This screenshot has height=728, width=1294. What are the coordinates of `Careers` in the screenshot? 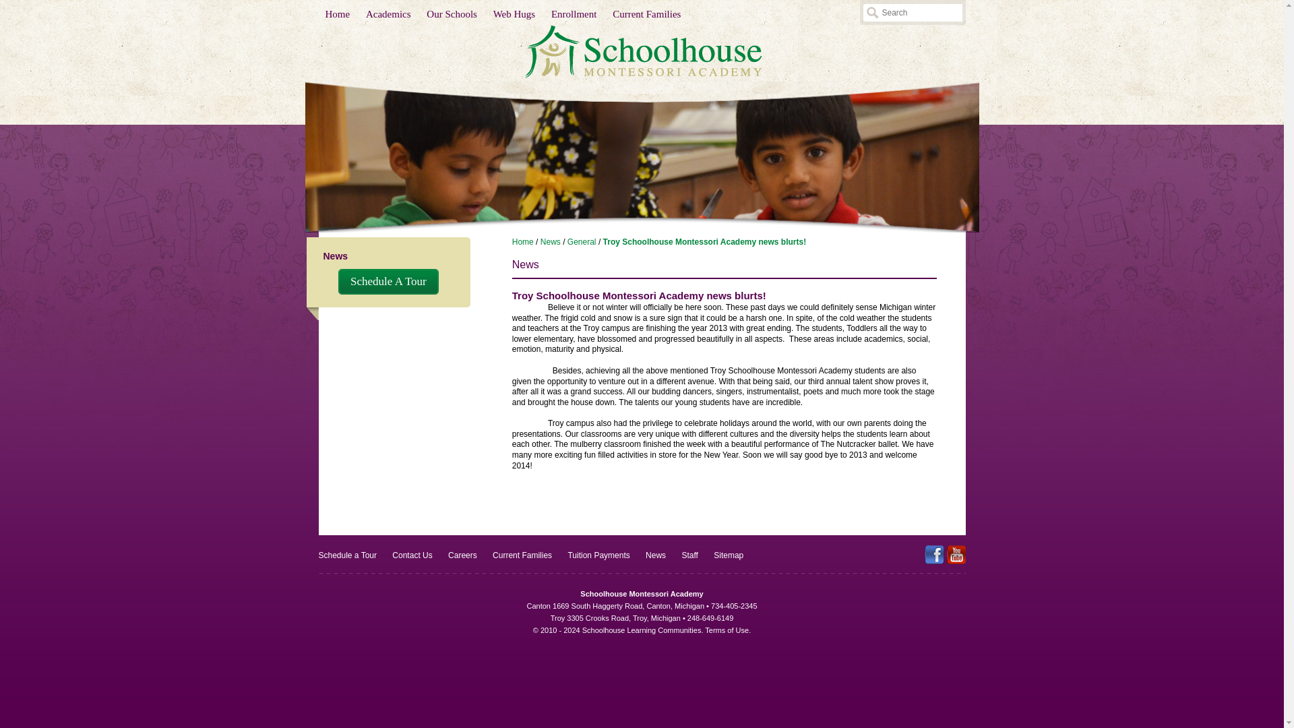 It's located at (462, 555).